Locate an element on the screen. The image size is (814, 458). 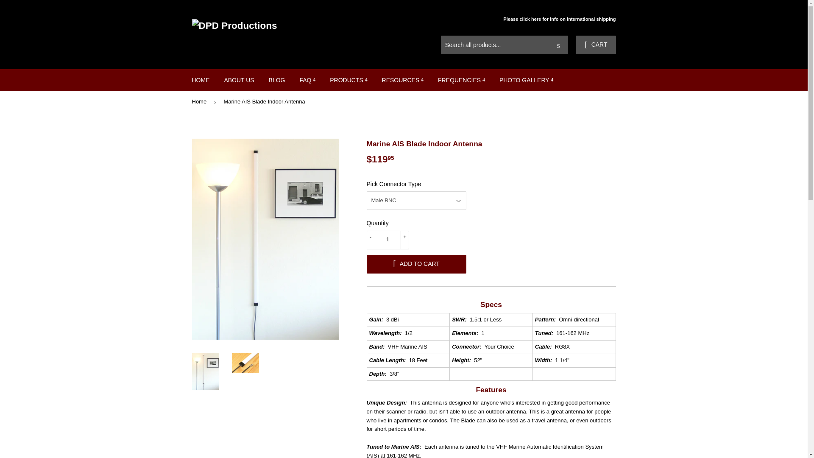
Please click here for info on international shipping is located at coordinates (559, 20).